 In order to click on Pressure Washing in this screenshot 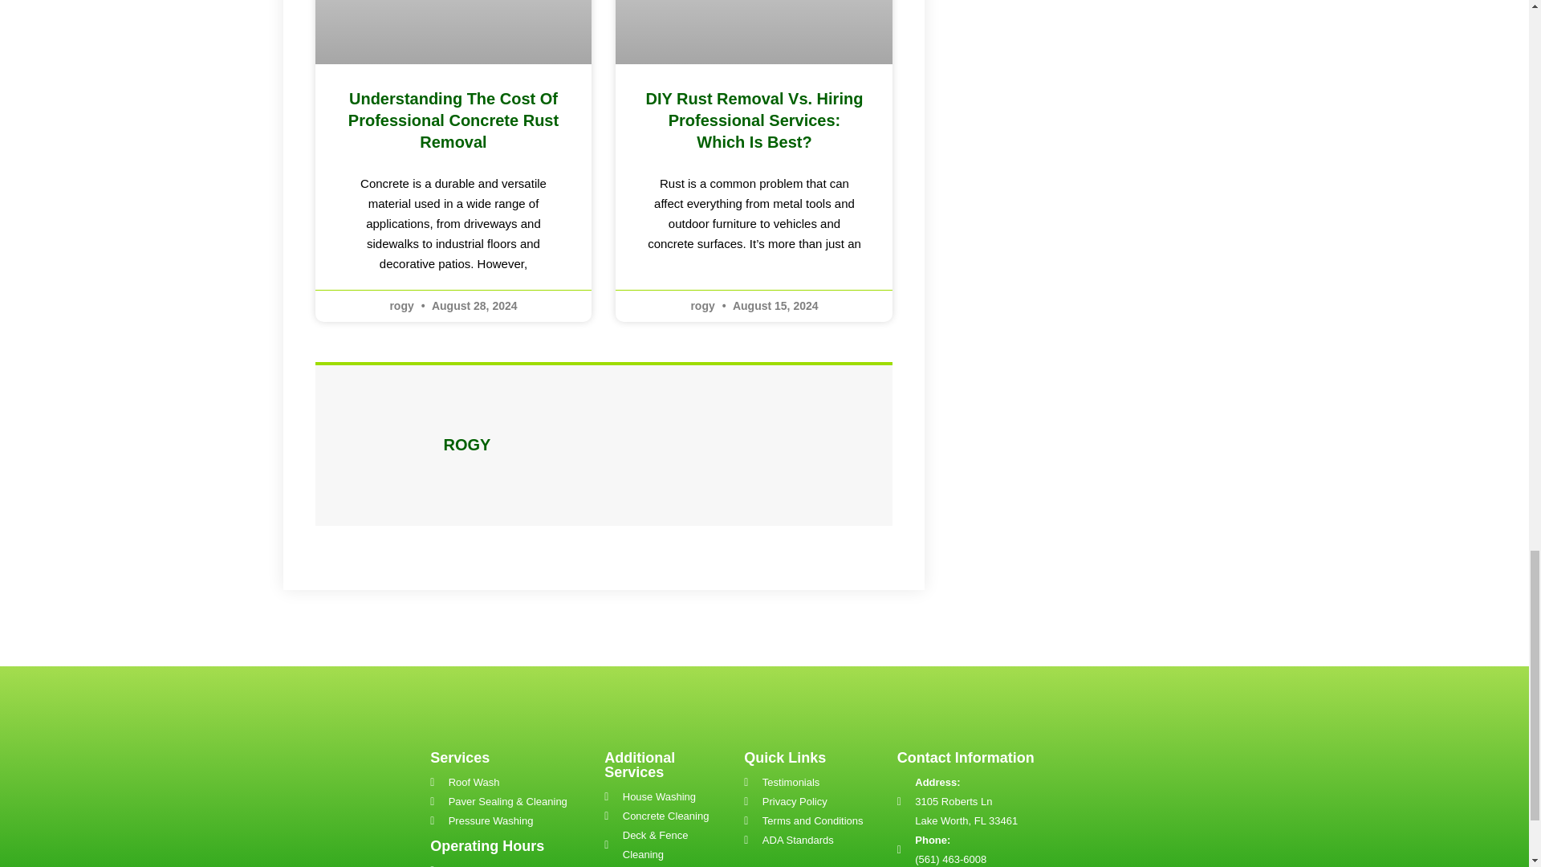, I will do `click(509, 820)`.